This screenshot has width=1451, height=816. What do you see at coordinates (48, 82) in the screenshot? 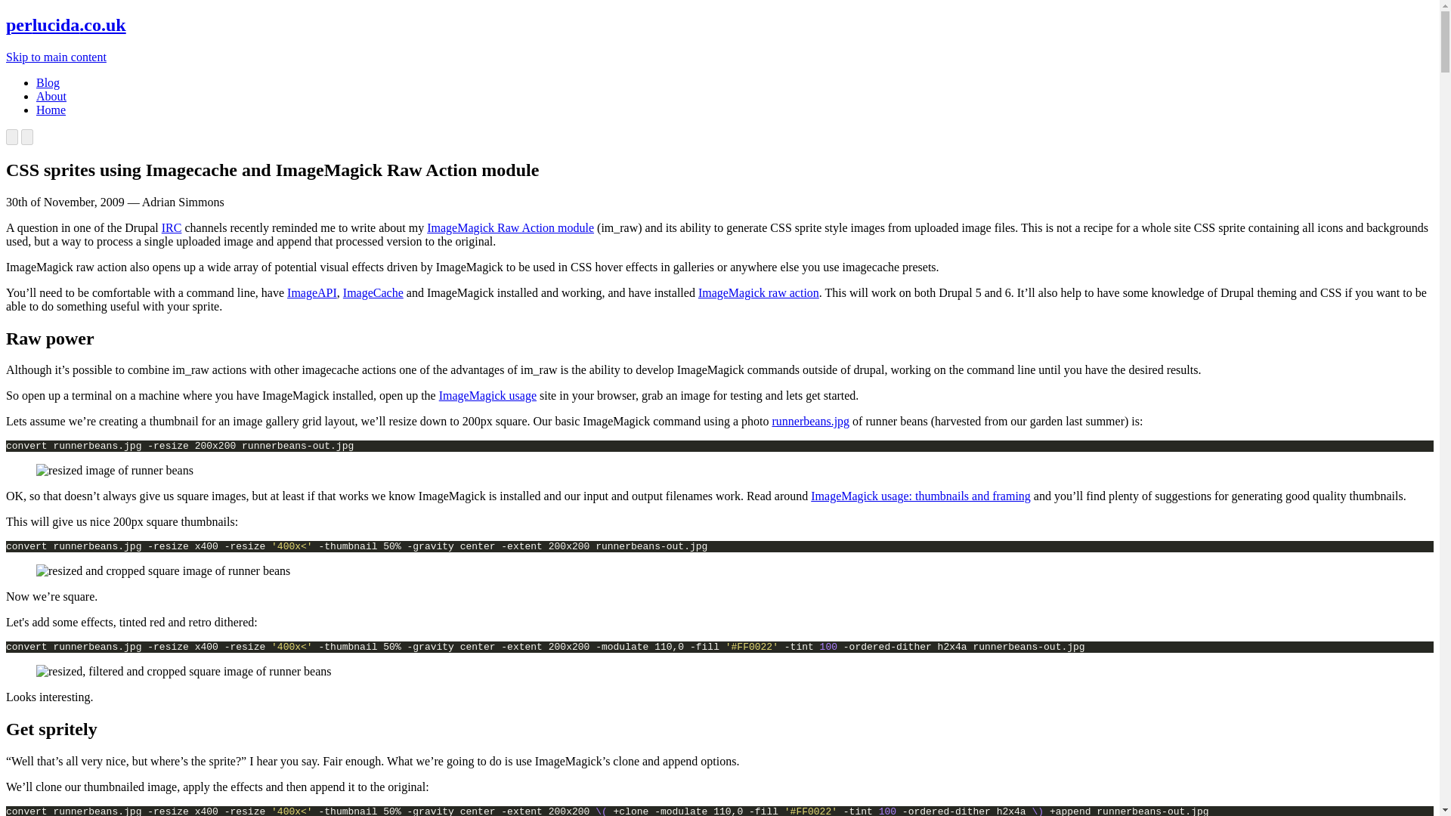
I see `Blog` at bounding box center [48, 82].